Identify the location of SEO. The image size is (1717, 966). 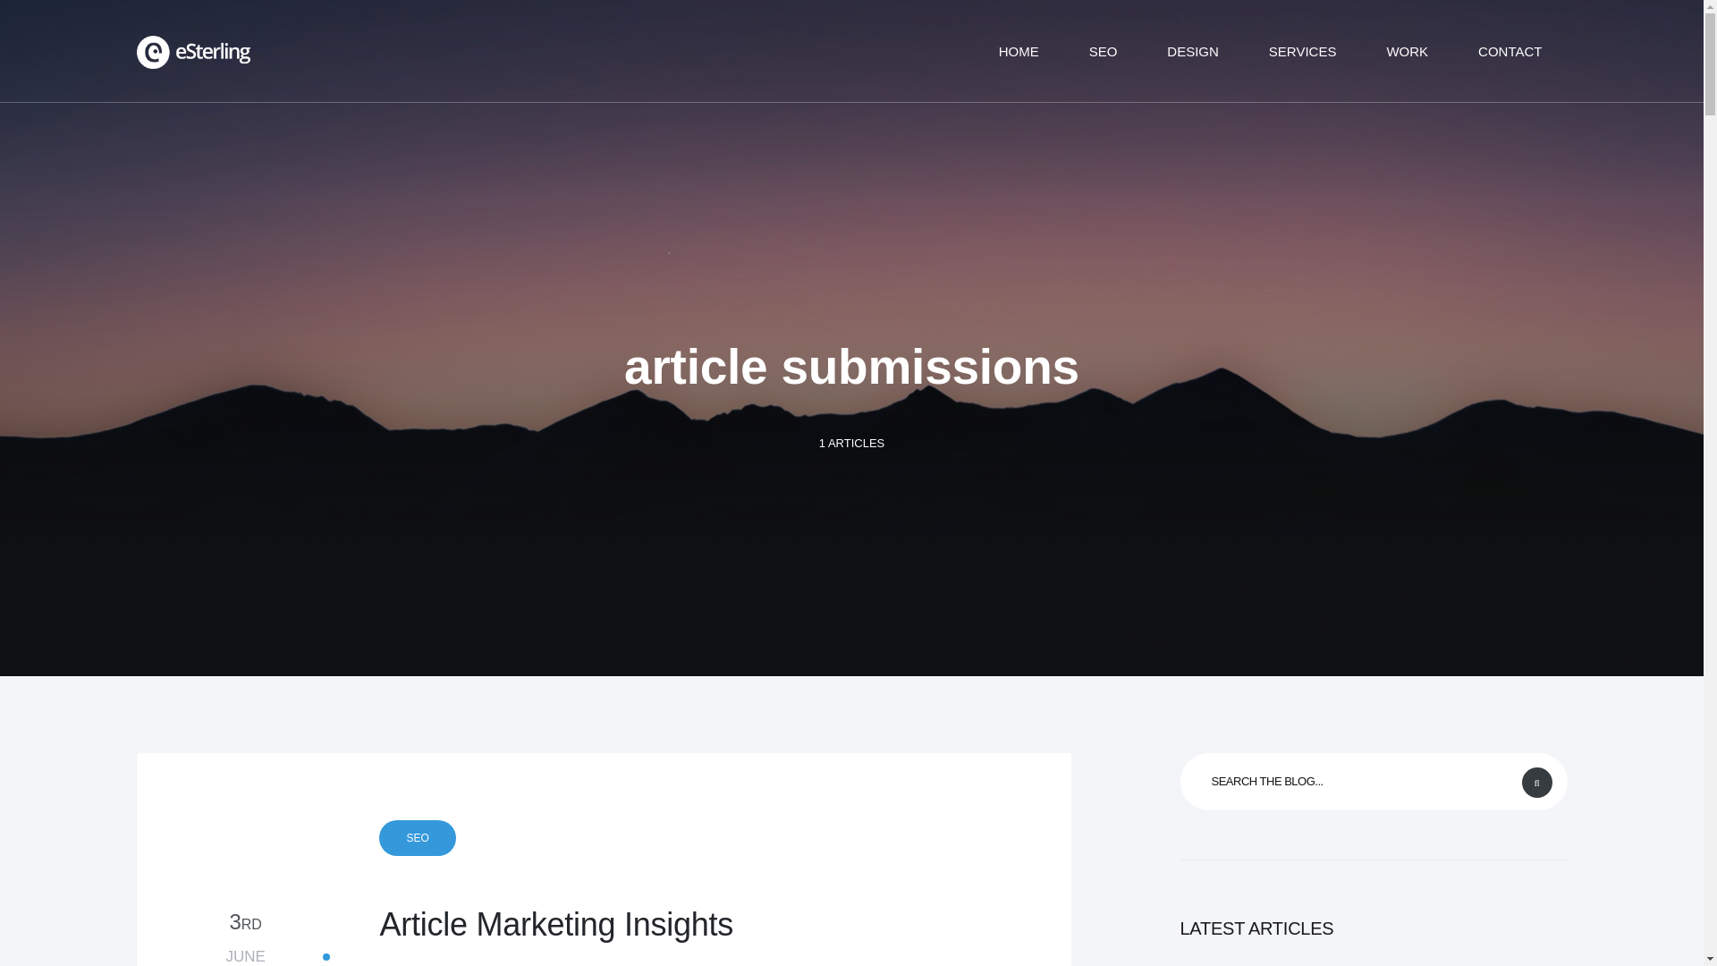
(1302, 50).